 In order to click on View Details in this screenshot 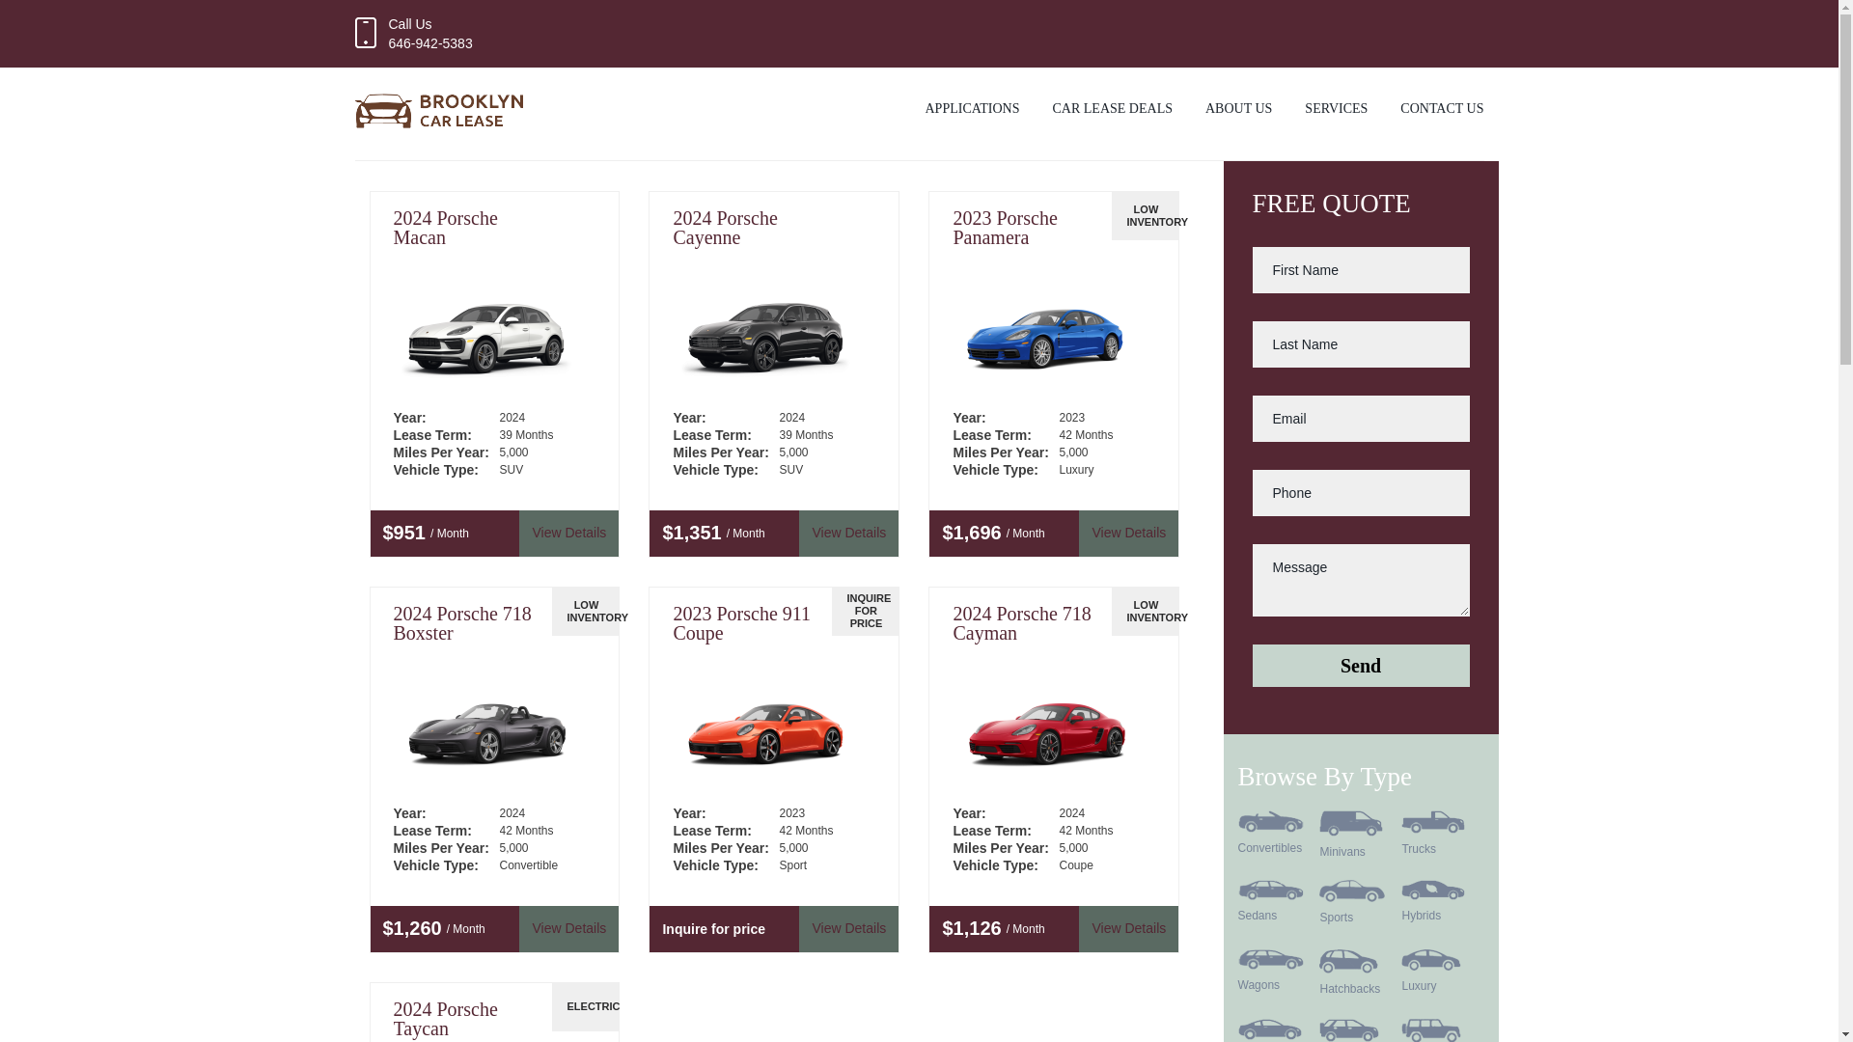, I will do `click(1128, 928)`.